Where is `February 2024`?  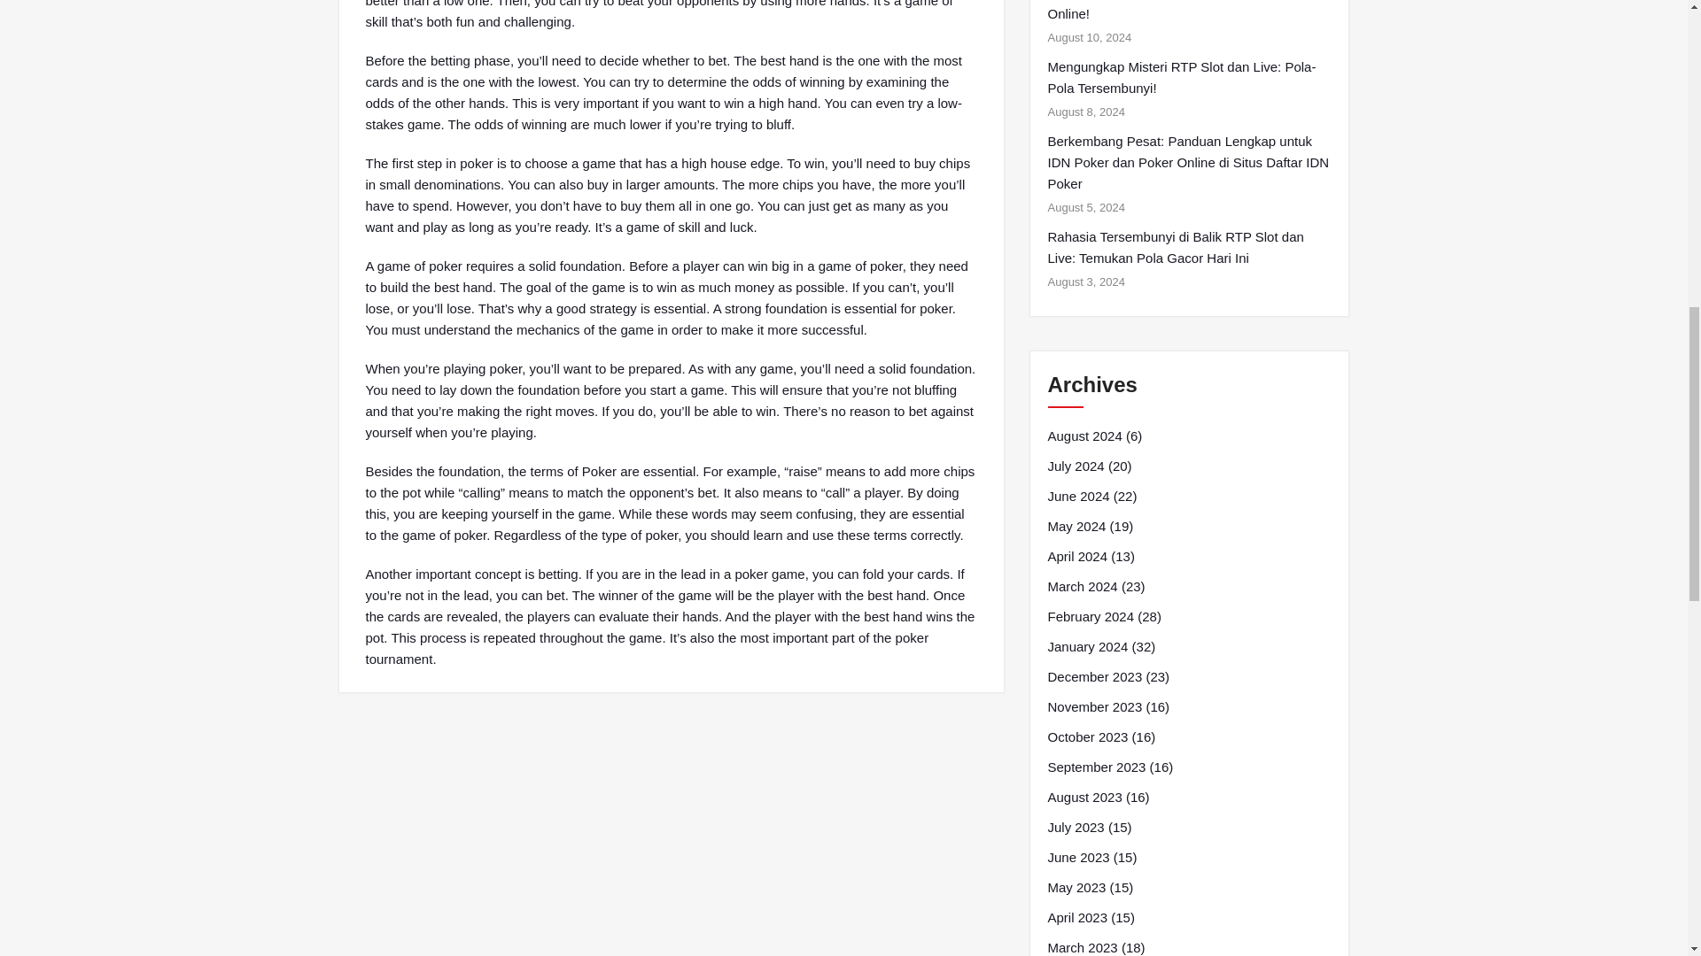
February 2024 is located at coordinates (1091, 616).